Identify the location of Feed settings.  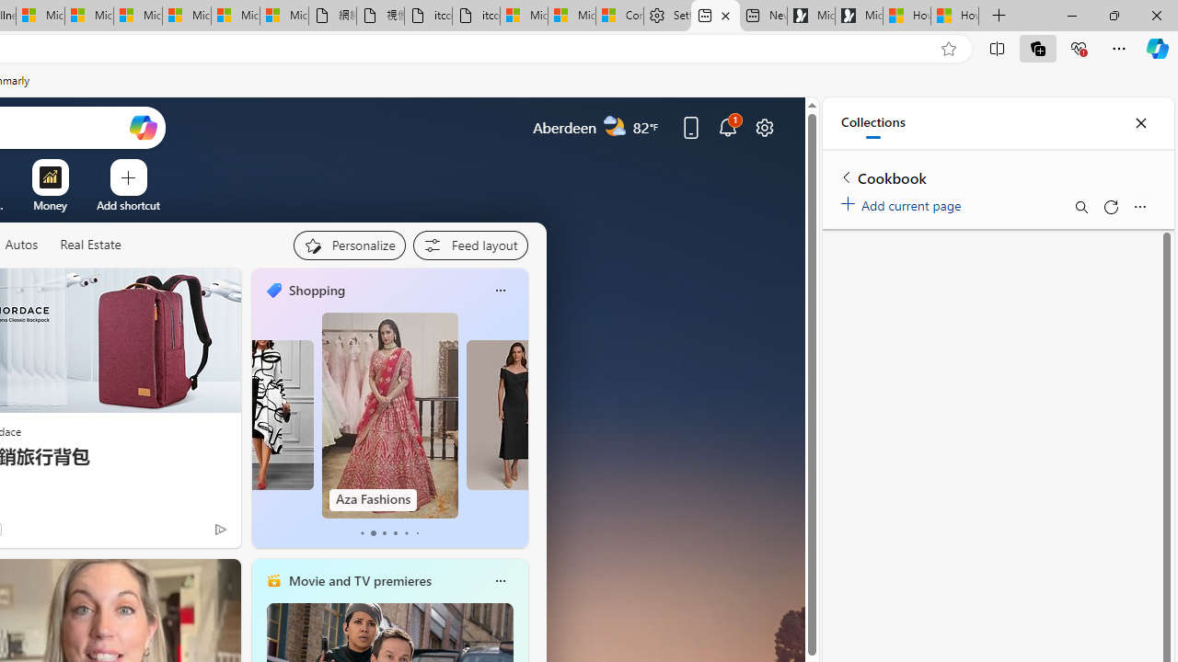
(469, 245).